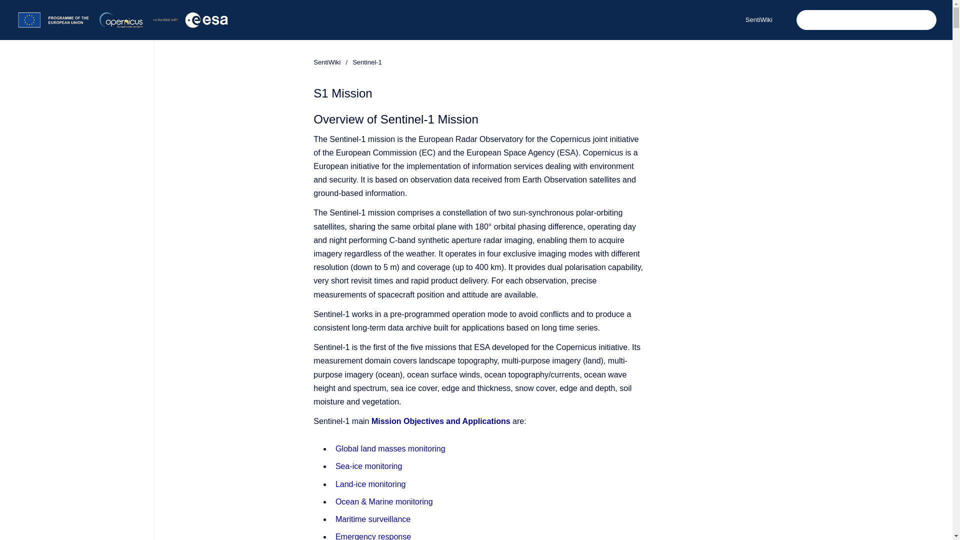 The image size is (960, 540). Describe the element at coordinates (758, 20) in the screenshot. I see `SentiWiki` at that location.